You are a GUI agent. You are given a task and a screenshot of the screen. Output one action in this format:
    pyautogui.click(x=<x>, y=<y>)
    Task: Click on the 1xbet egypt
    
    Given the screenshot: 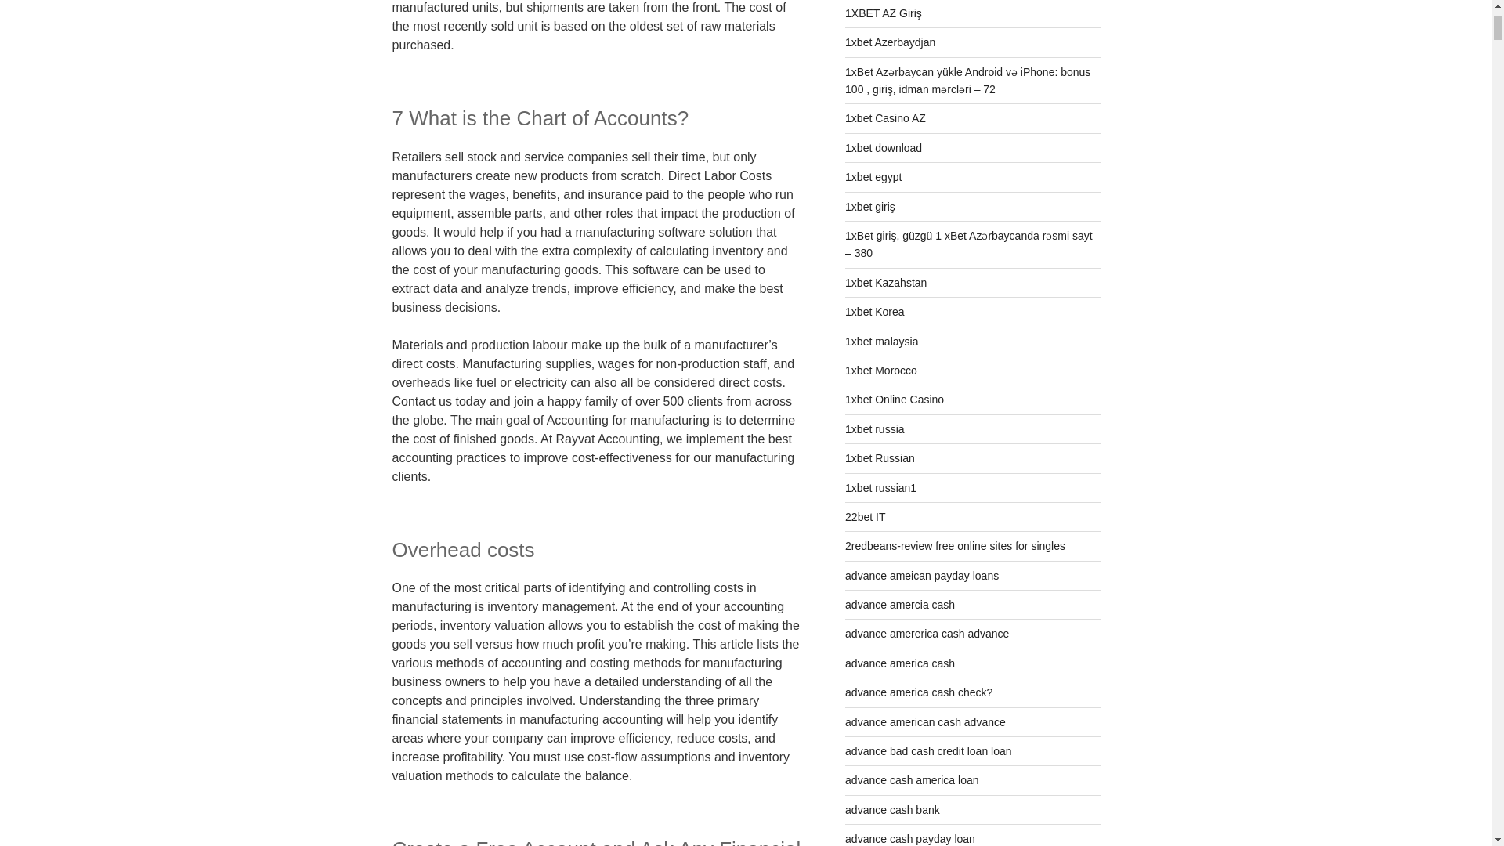 What is the action you would take?
    pyautogui.click(x=873, y=177)
    